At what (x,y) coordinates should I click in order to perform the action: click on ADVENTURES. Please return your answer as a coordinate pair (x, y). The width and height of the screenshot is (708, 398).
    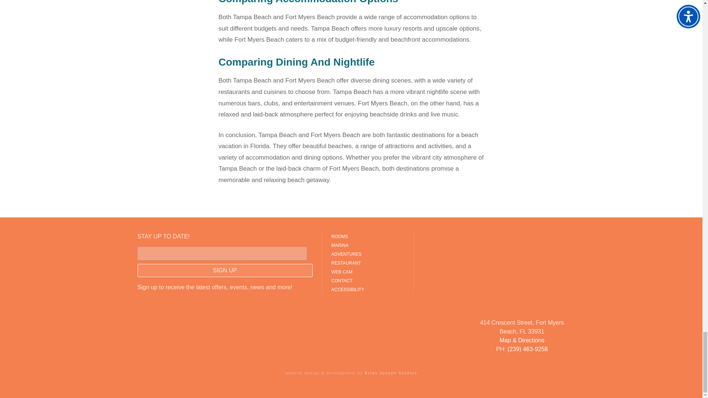
    Looking at the image, I should click on (368, 254).